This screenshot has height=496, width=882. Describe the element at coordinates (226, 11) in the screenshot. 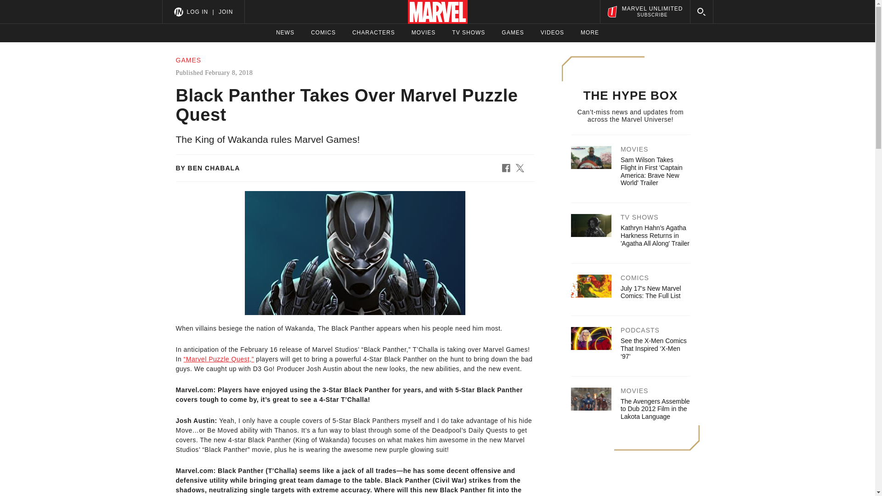

I see `JOIN` at that location.